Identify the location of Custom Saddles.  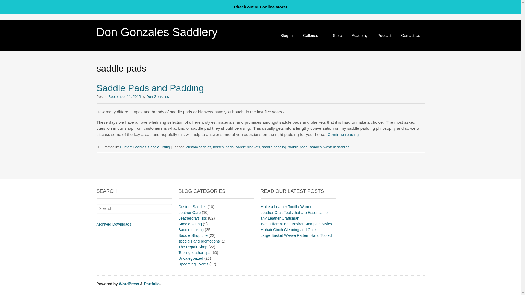
(133, 147).